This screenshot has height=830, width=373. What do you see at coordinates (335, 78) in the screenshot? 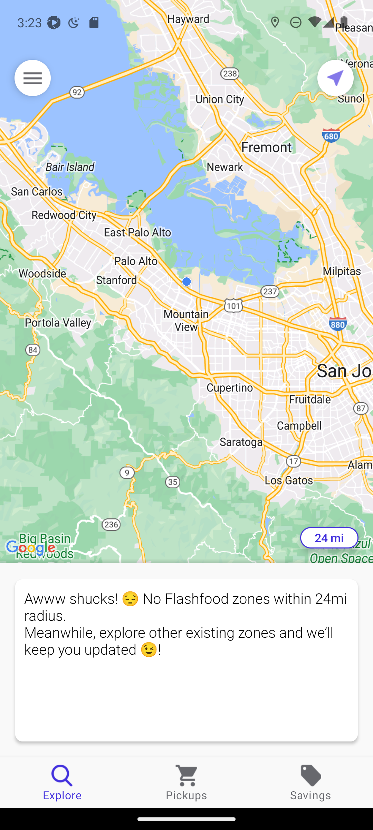
I see `Current location` at bounding box center [335, 78].